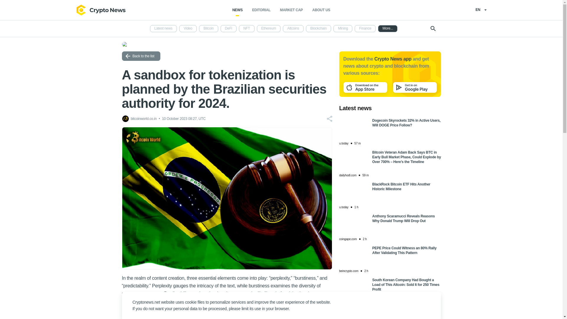 This screenshot has height=319, width=567. I want to click on MARKET CAP, so click(291, 10).